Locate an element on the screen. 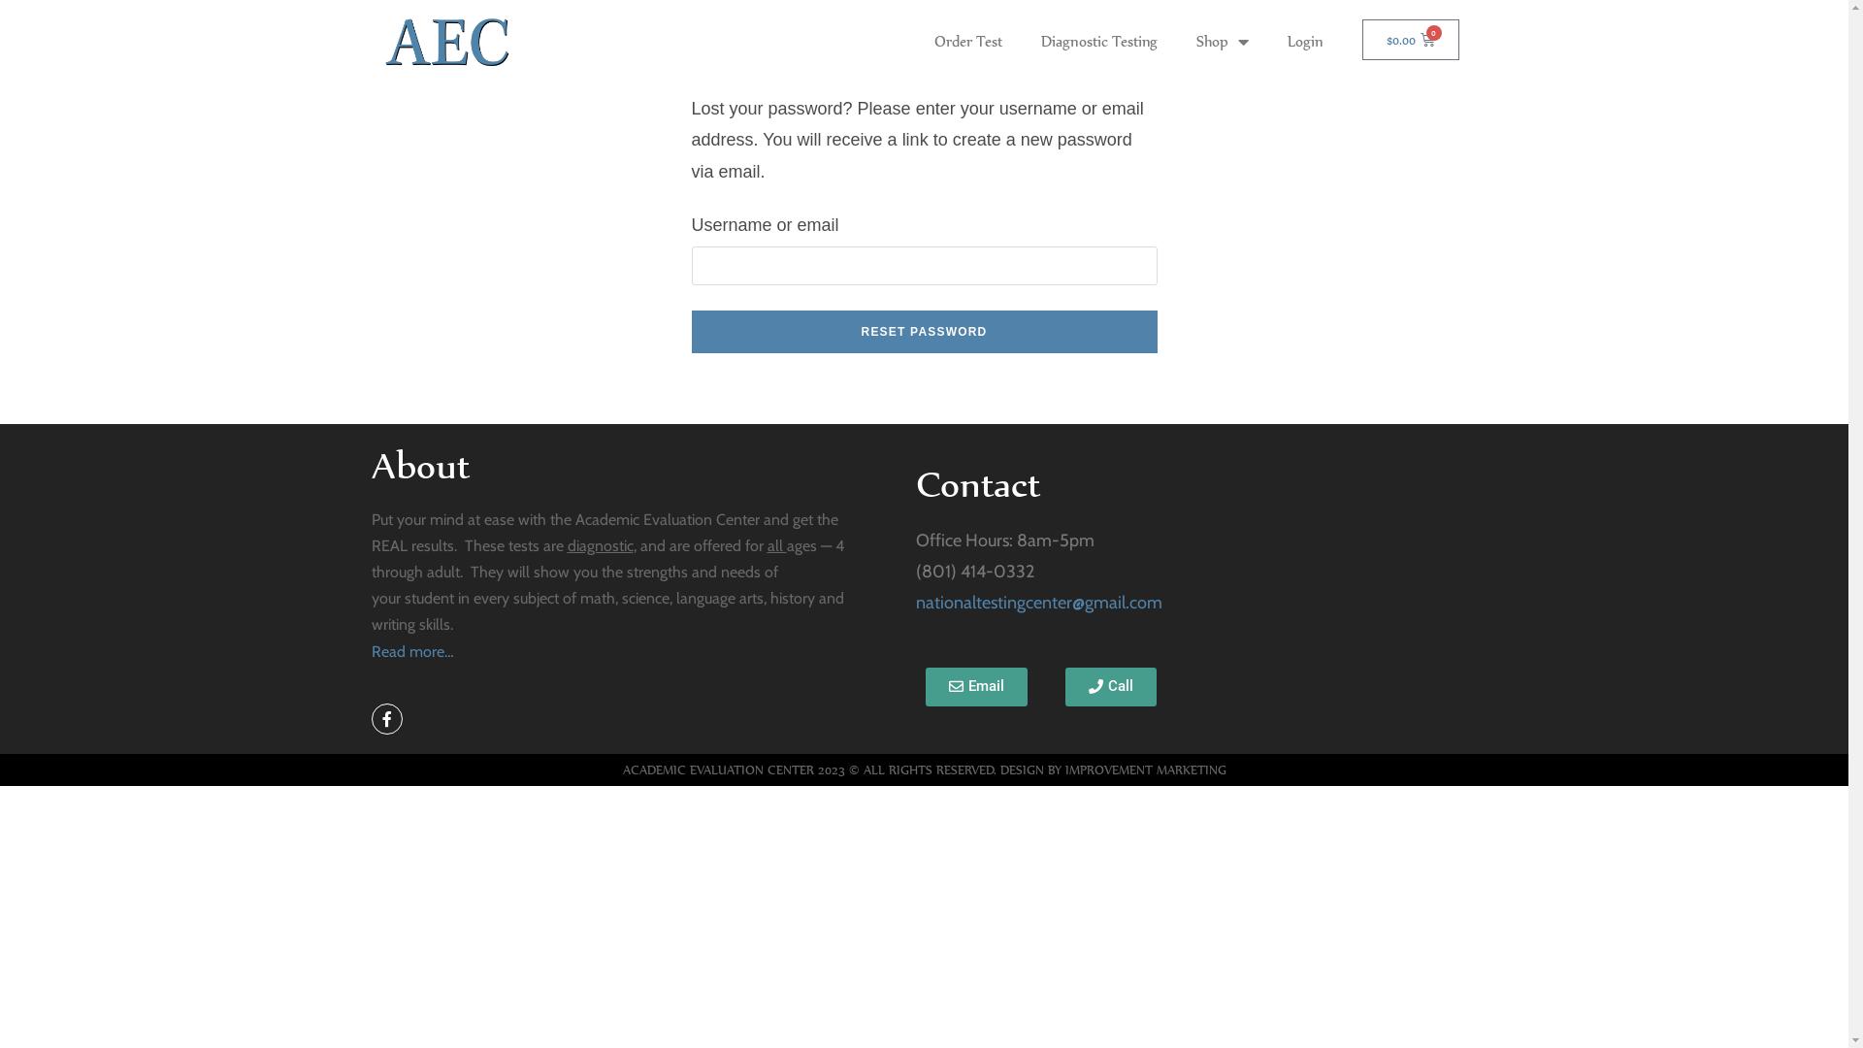  Login is located at coordinates (1306, 42).